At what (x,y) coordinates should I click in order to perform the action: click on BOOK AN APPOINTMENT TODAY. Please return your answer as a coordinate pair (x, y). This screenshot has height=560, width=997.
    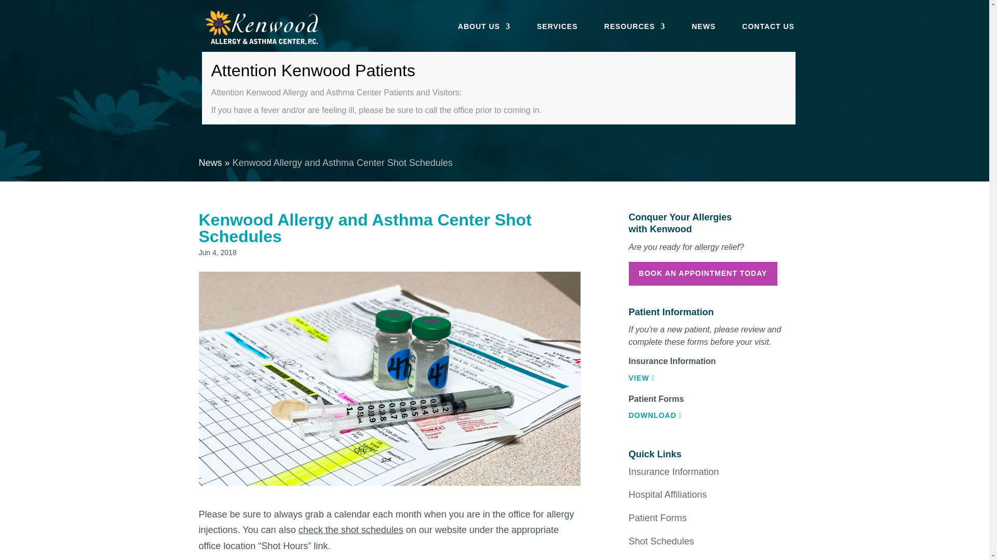
    Looking at the image, I should click on (702, 274).